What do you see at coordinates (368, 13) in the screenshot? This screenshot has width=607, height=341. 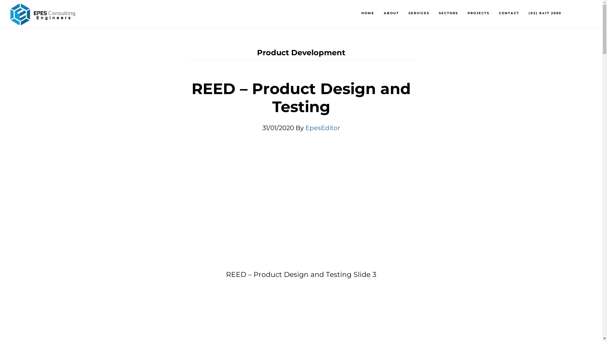 I see `HOME` at bounding box center [368, 13].